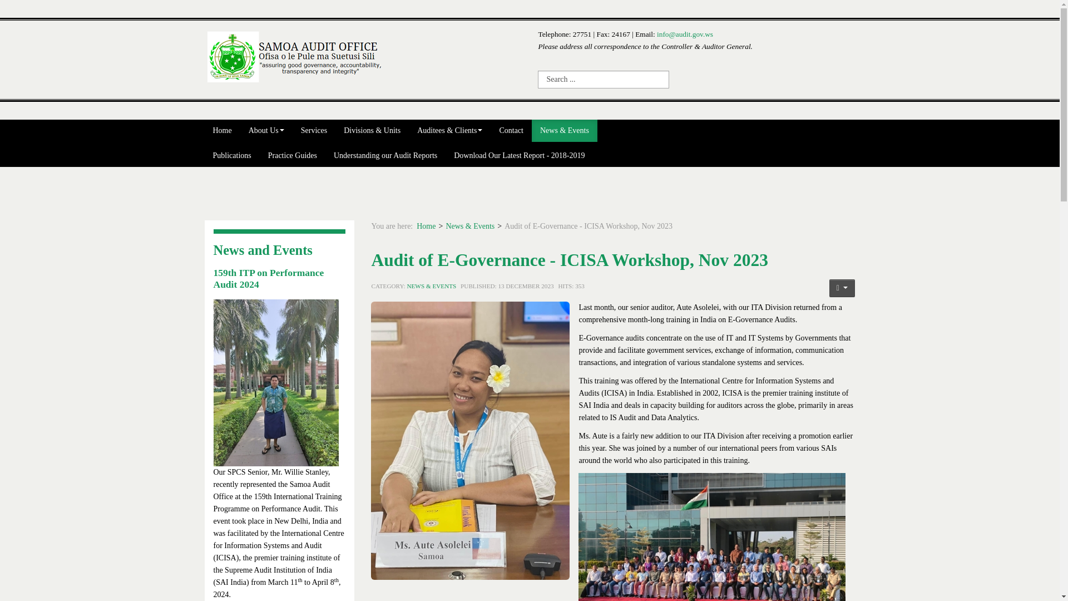 This screenshot has width=1068, height=601. Describe the element at coordinates (293, 156) in the screenshot. I see `Practice Guides` at that location.